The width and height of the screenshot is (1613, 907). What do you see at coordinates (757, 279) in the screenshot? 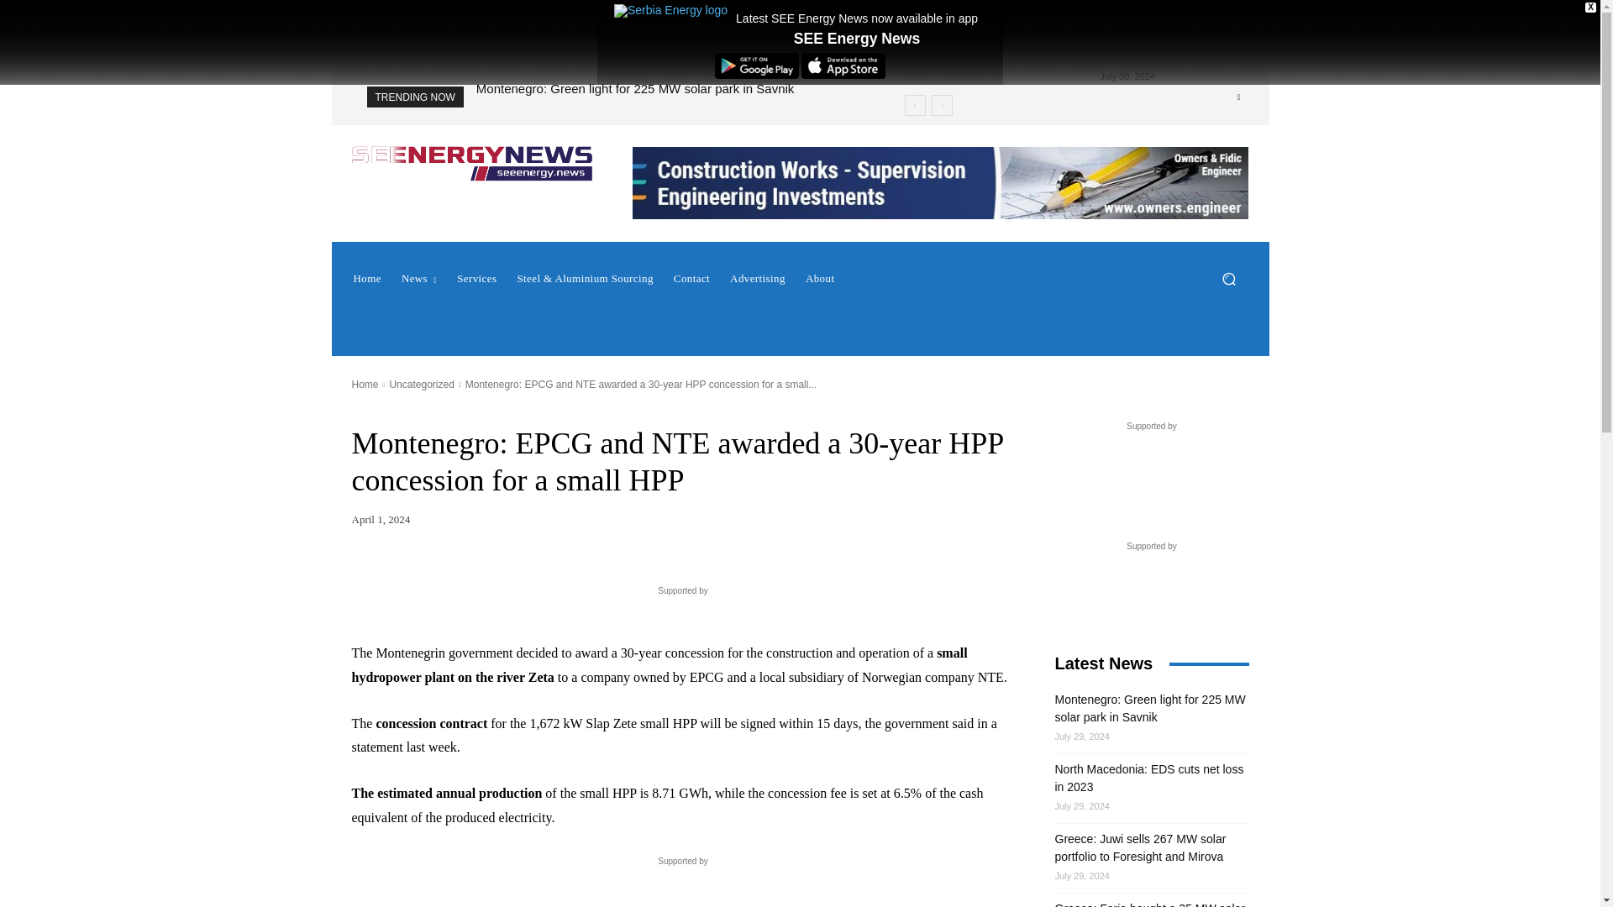
I see `Advertising` at bounding box center [757, 279].